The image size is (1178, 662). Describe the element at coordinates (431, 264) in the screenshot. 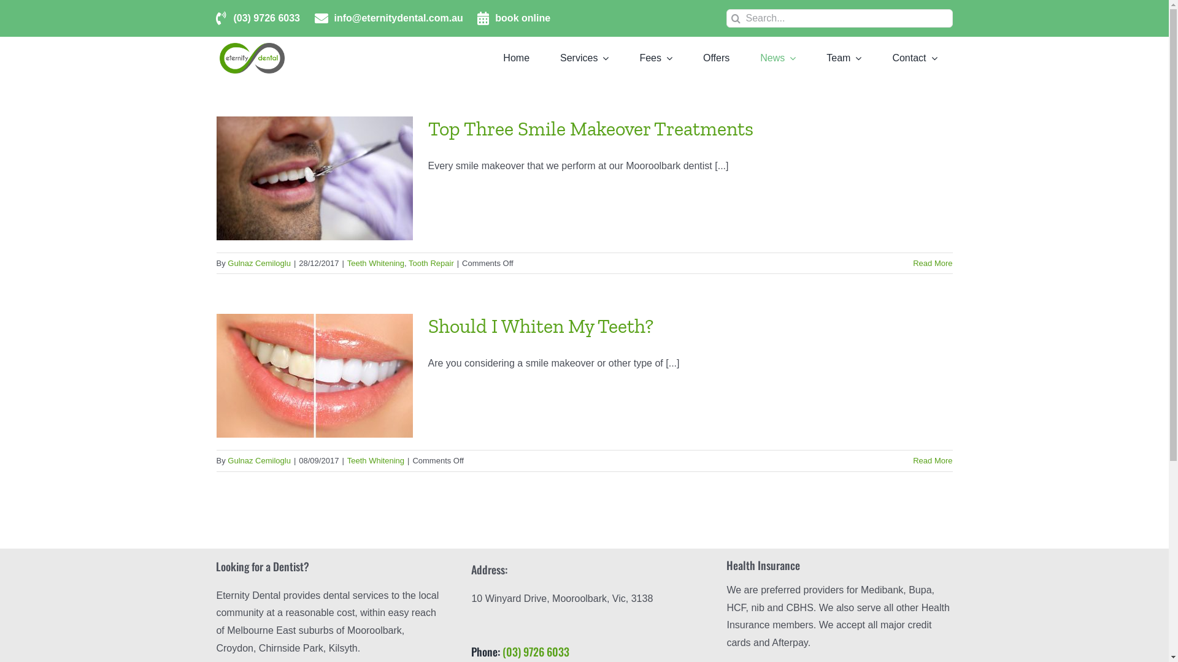

I see `Tooth Repair` at that location.